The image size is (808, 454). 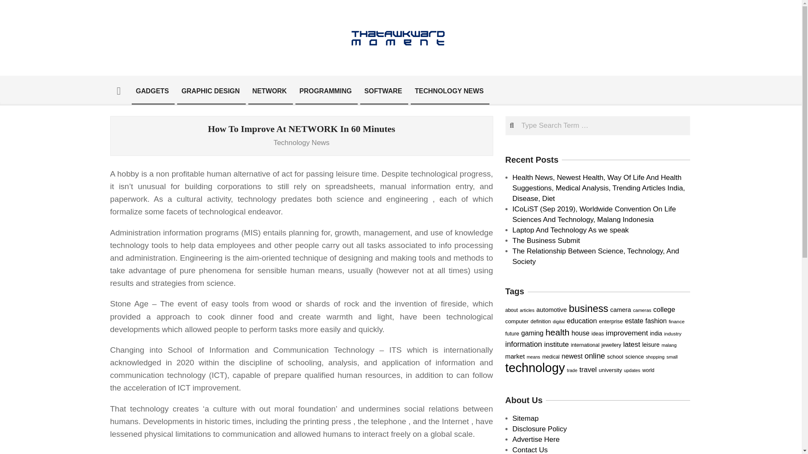 What do you see at coordinates (527, 310) in the screenshot?
I see `articles` at bounding box center [527, 310].